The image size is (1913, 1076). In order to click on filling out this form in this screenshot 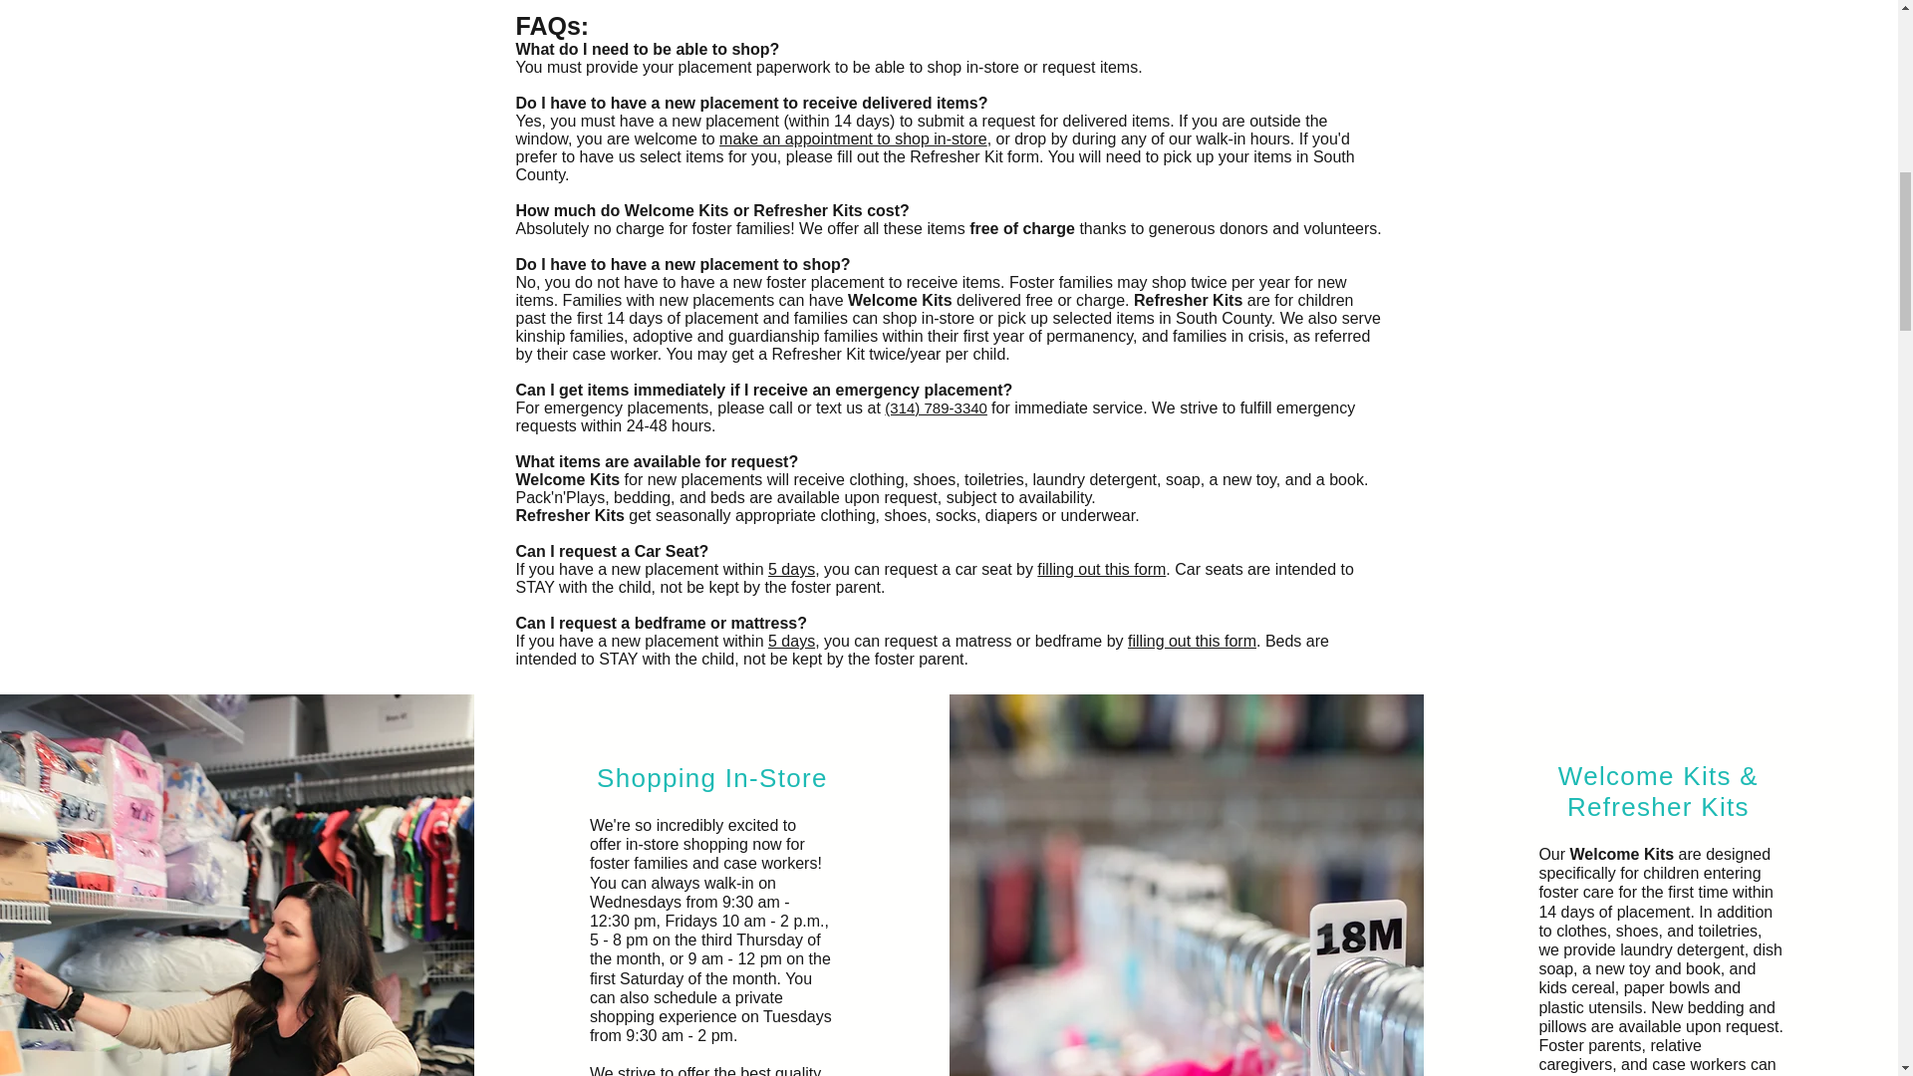, I will do `click(1192, 642)`.